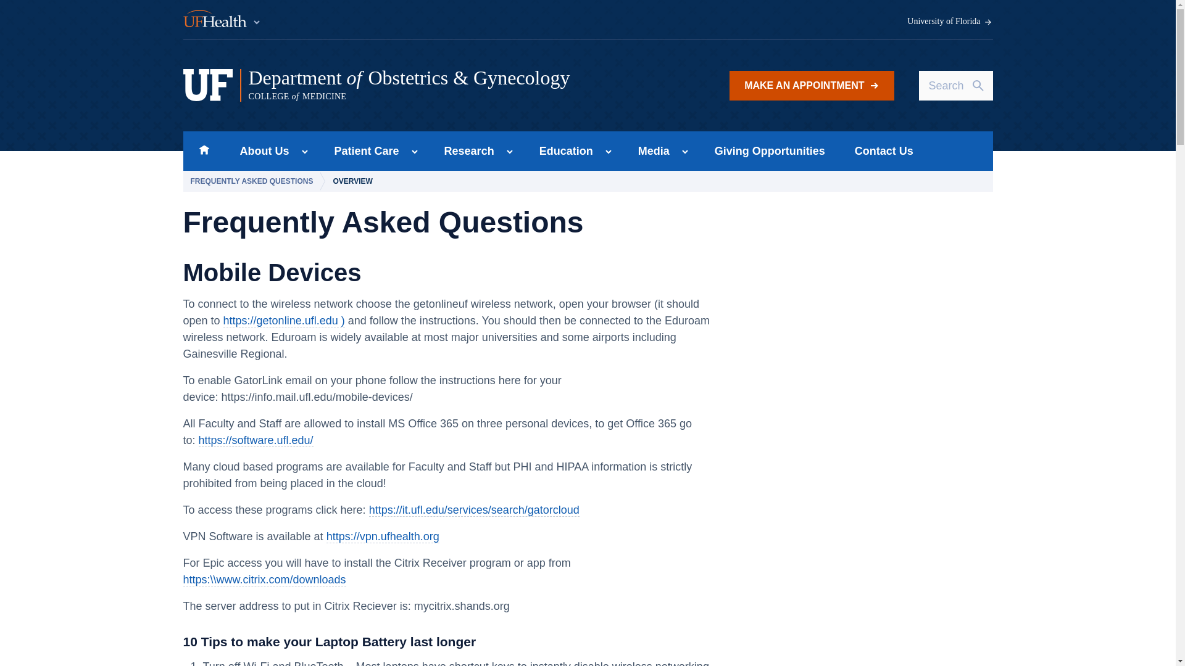 This screenshot has width=1185, height=666. Describe the element at coordinates (222, 20) in the screenshot. I see `UF Health` at that location.